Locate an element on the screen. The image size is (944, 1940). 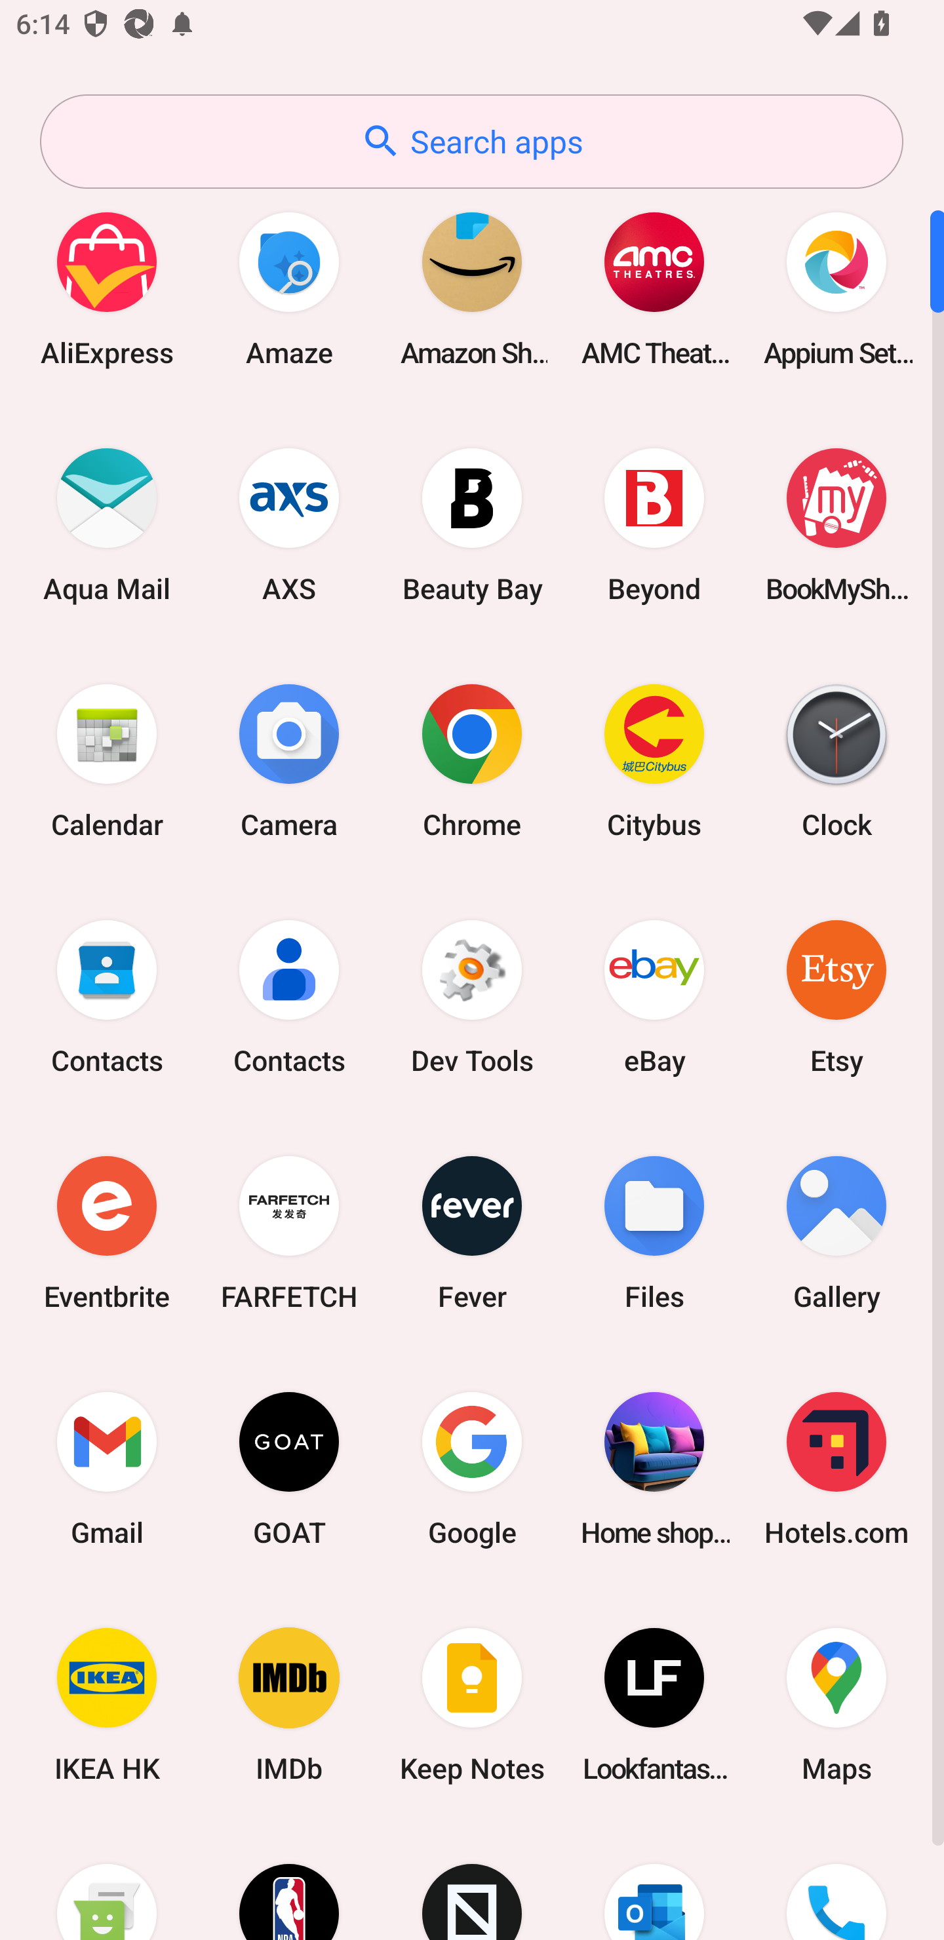
Contacts is located at coordinates (289, 996).